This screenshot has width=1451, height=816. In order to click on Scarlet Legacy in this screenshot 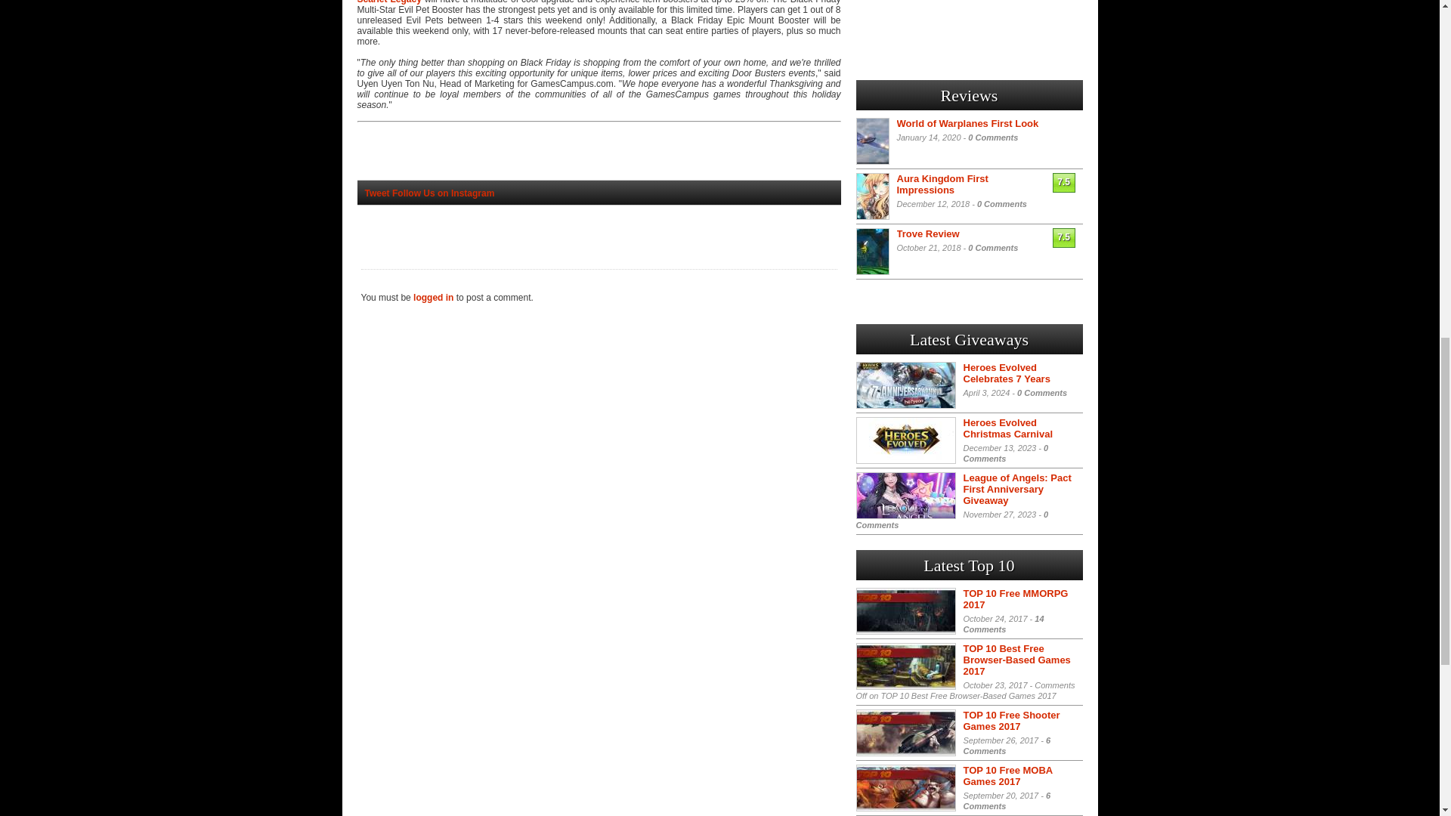, I will do `click(388, 2)`.